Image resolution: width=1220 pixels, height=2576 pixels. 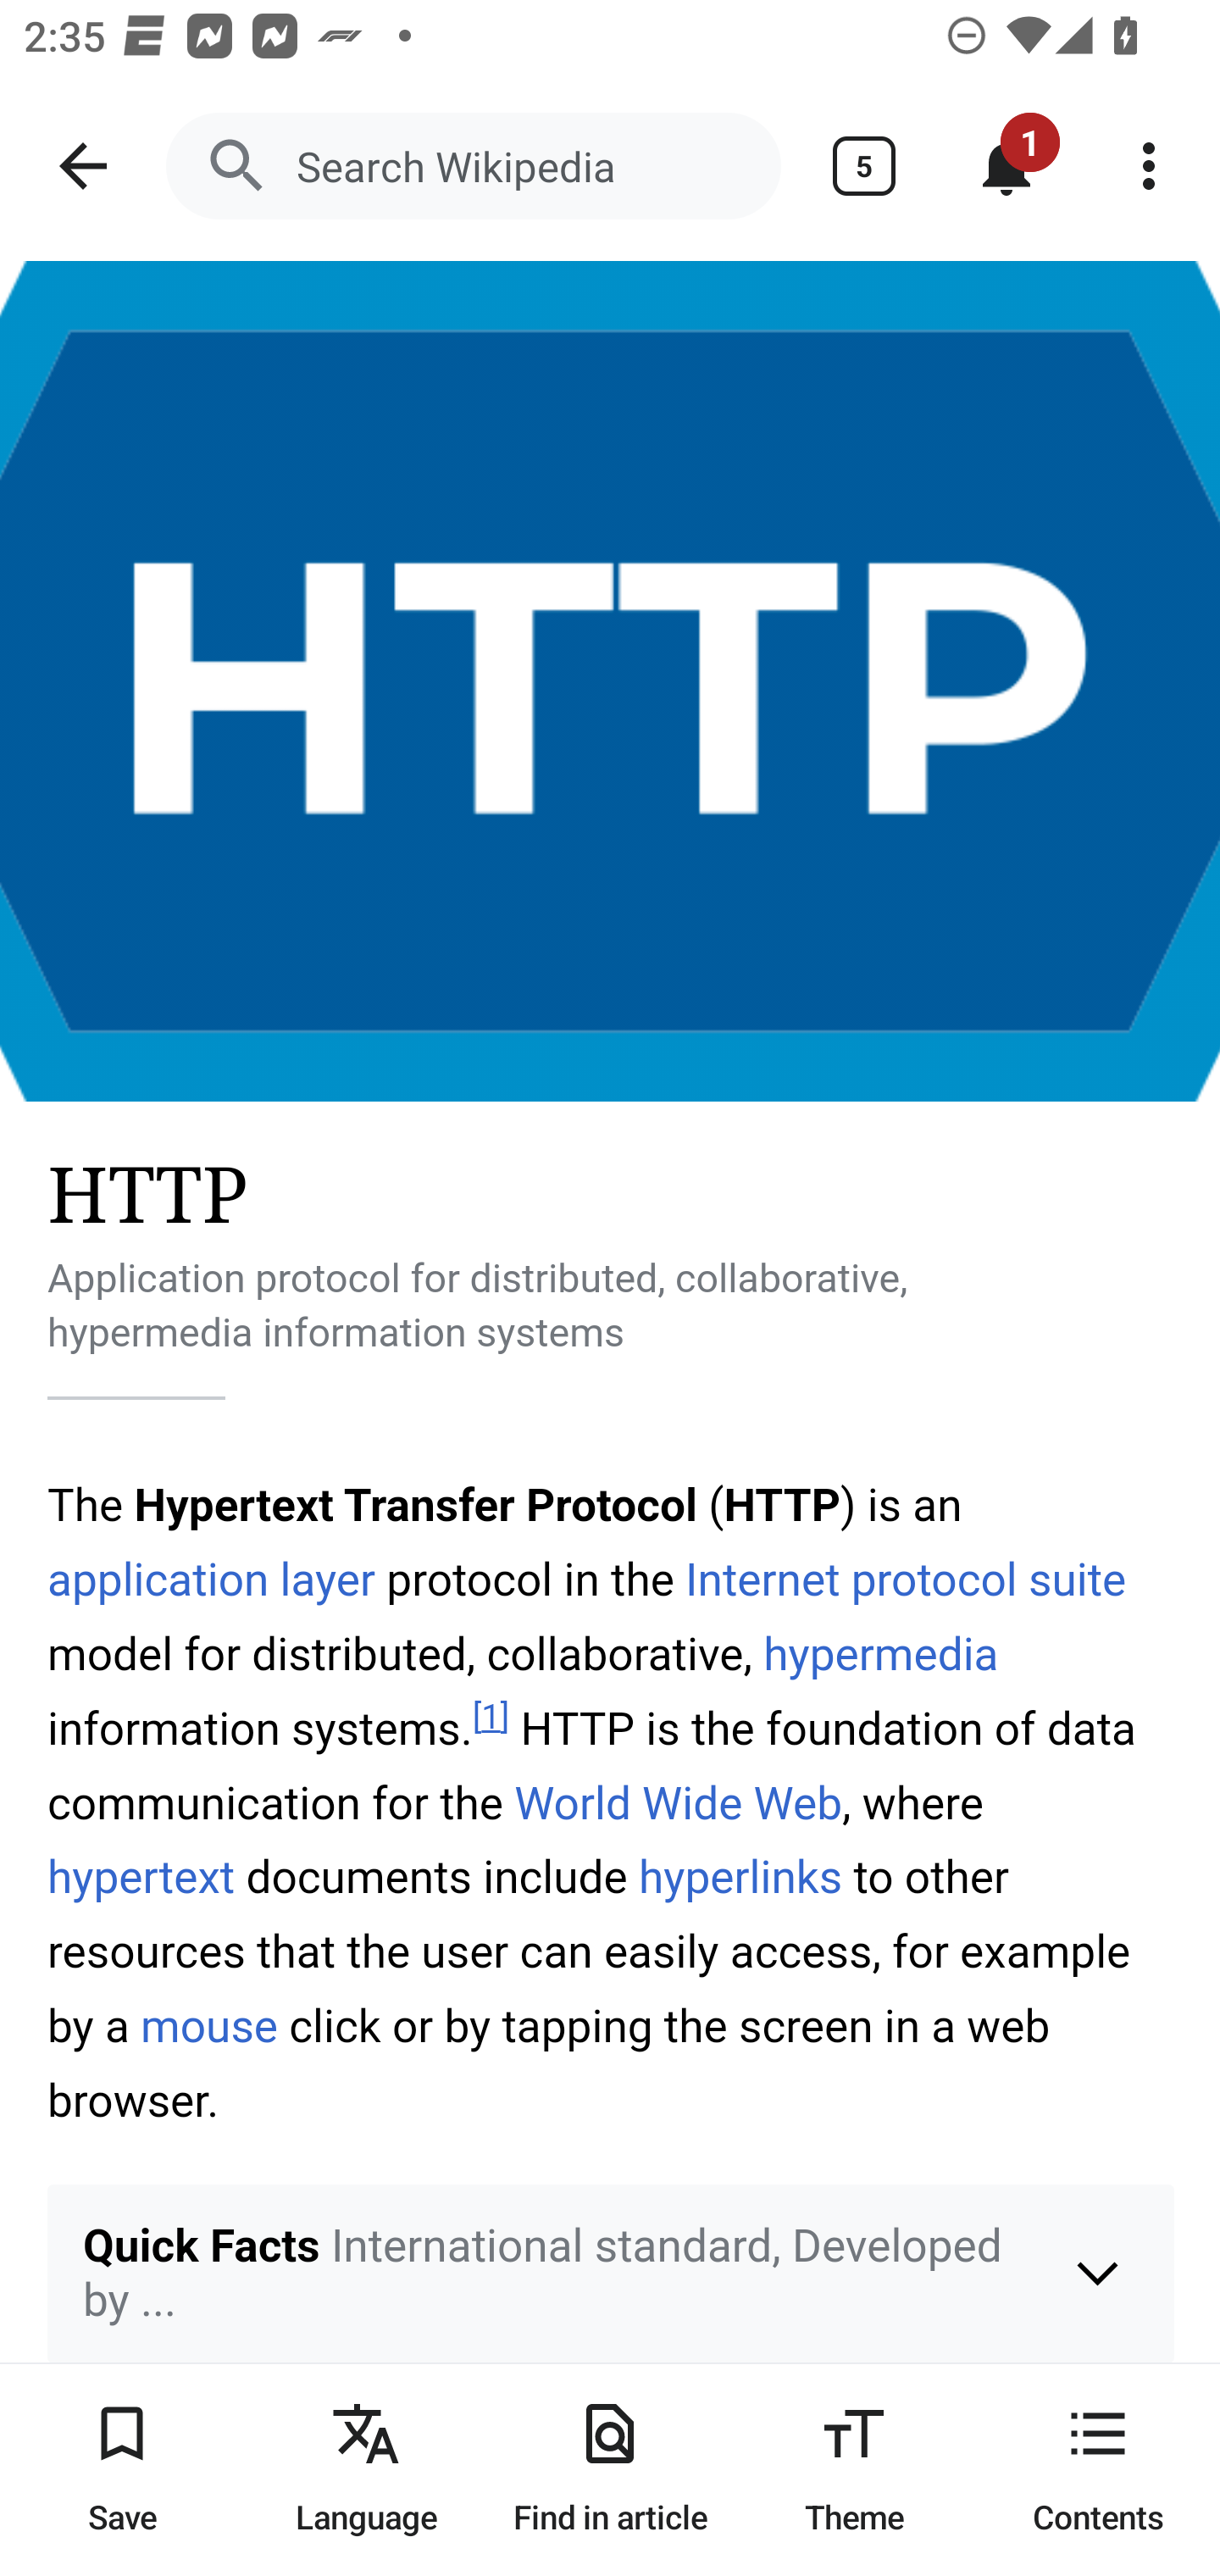 I want to click on Contents, so click(x=1098, y=2469).